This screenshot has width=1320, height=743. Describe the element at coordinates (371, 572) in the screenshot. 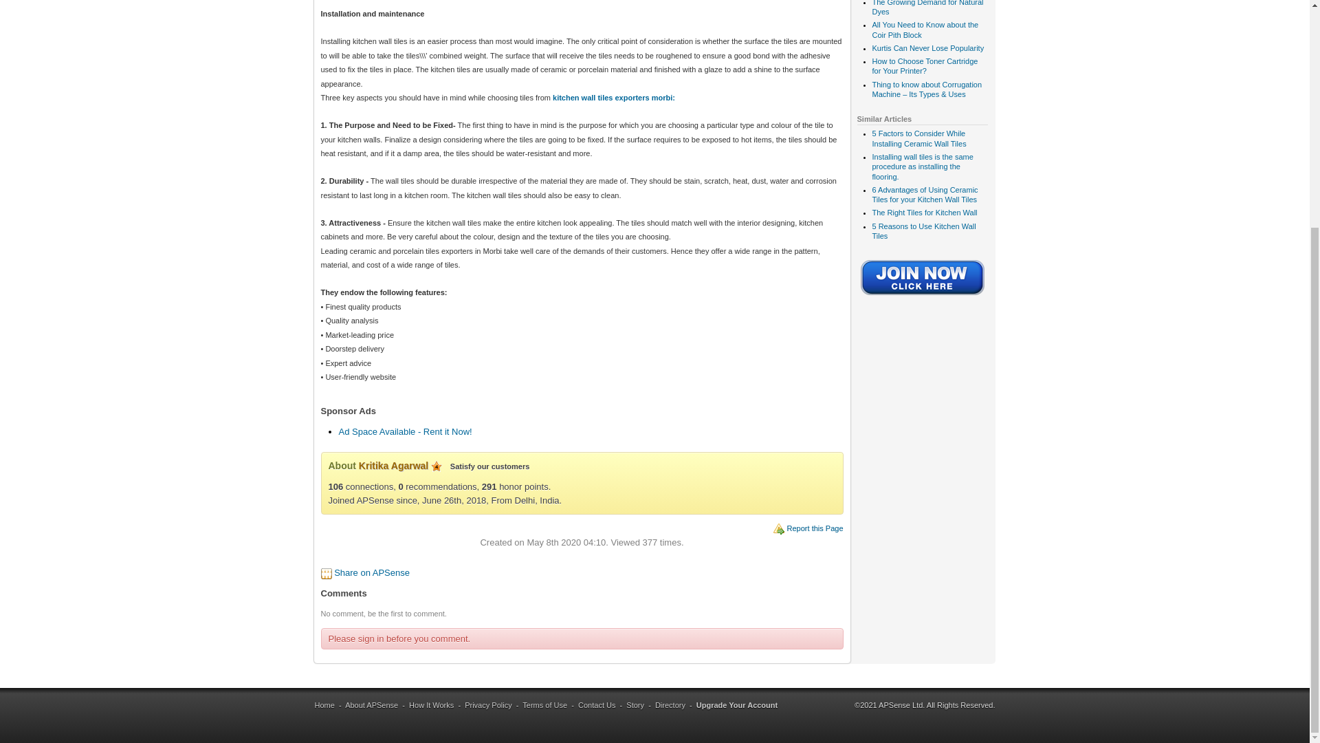

I see `Share on APSense` at that location.